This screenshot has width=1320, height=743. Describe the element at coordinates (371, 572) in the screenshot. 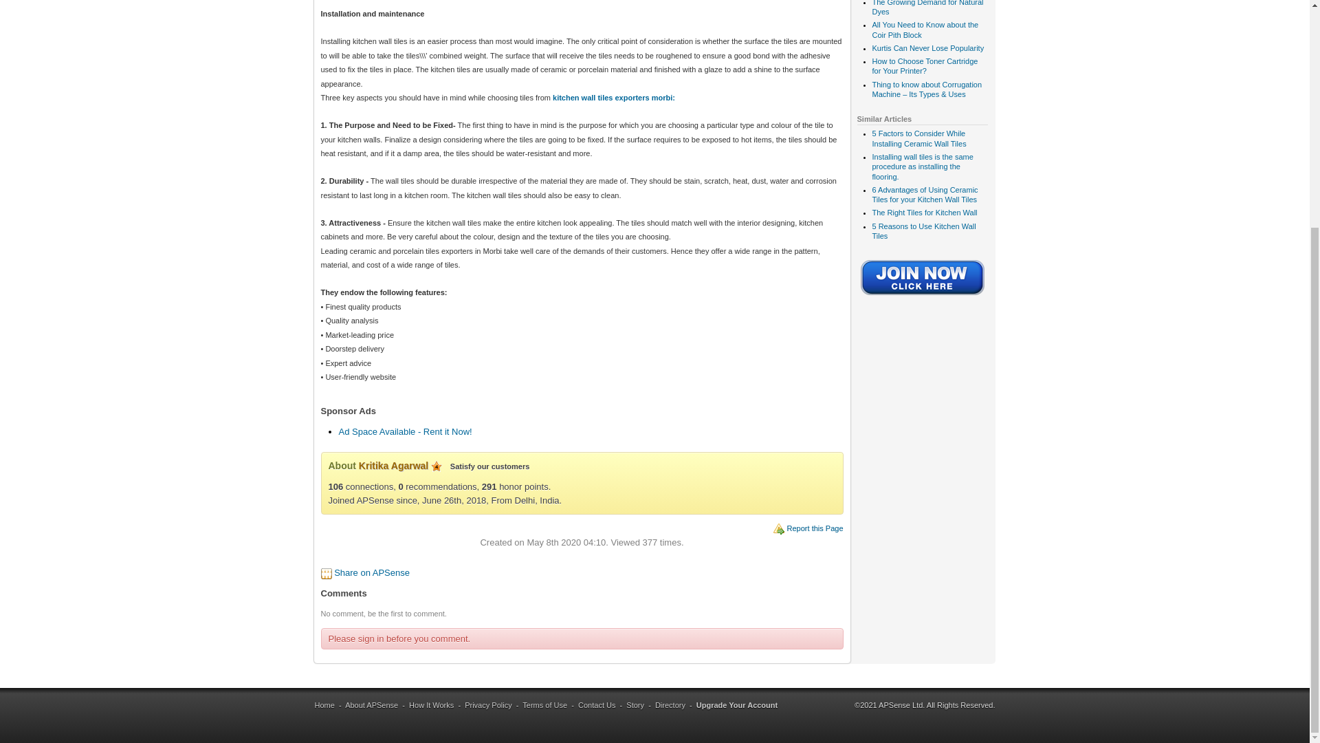

I see `Share on APSense` at that location.